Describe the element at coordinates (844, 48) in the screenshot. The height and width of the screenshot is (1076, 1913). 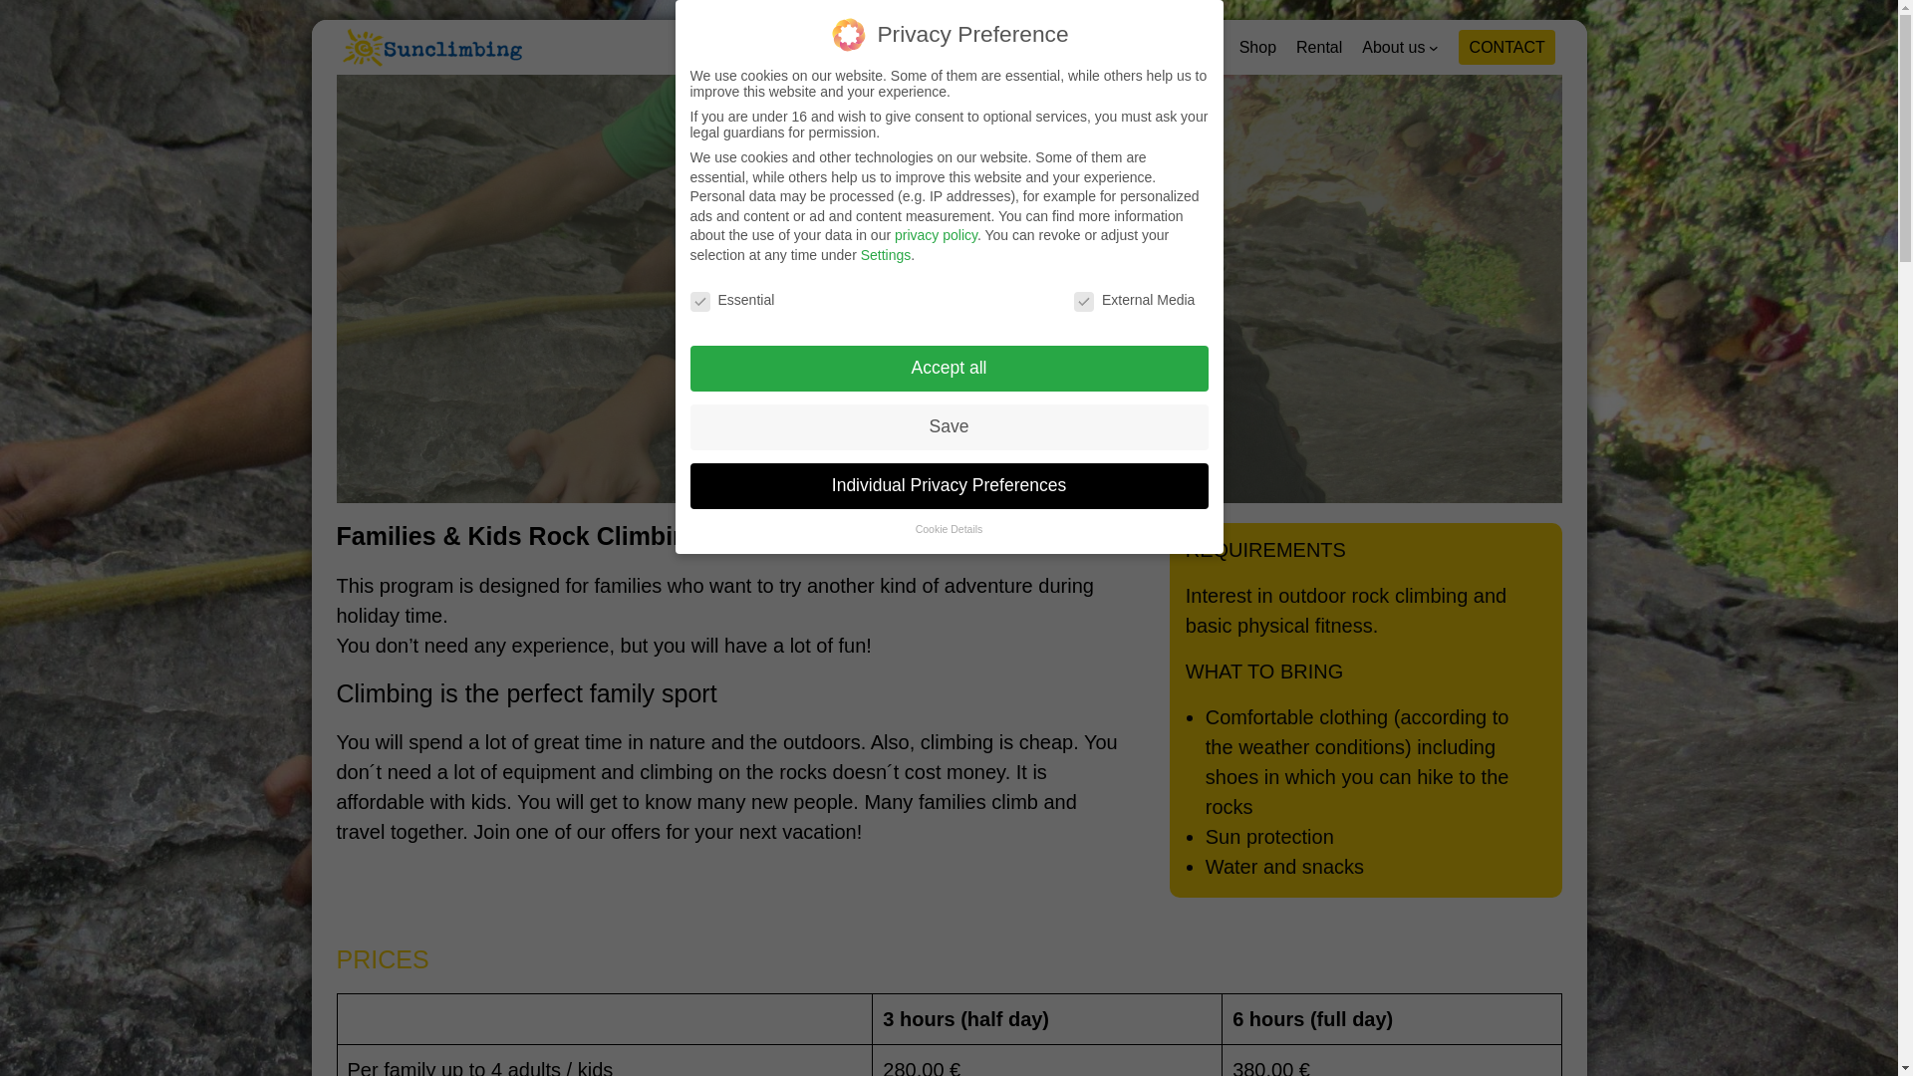
I see `Guiding` at that location.